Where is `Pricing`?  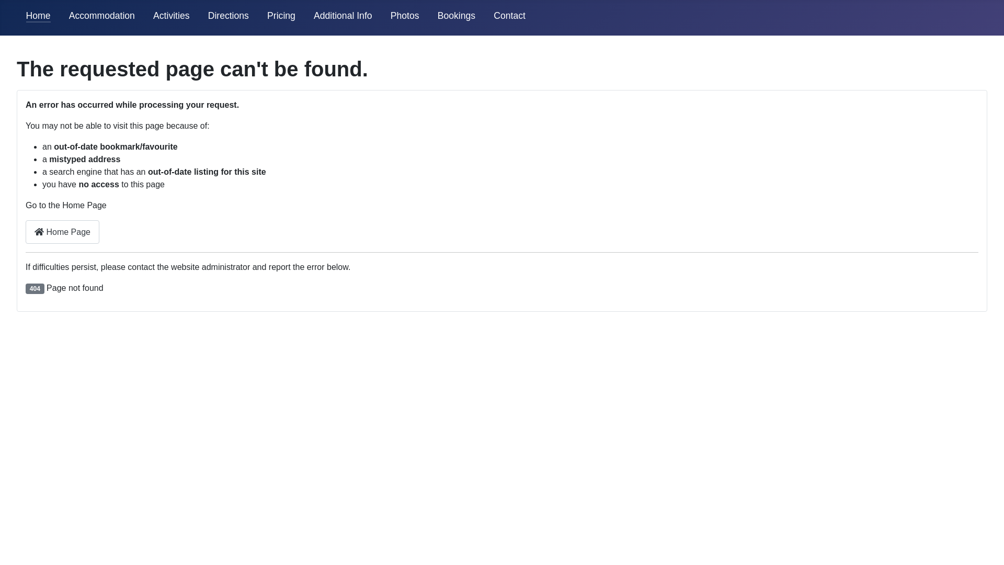
Pricing is located at coordinates (281, 16).